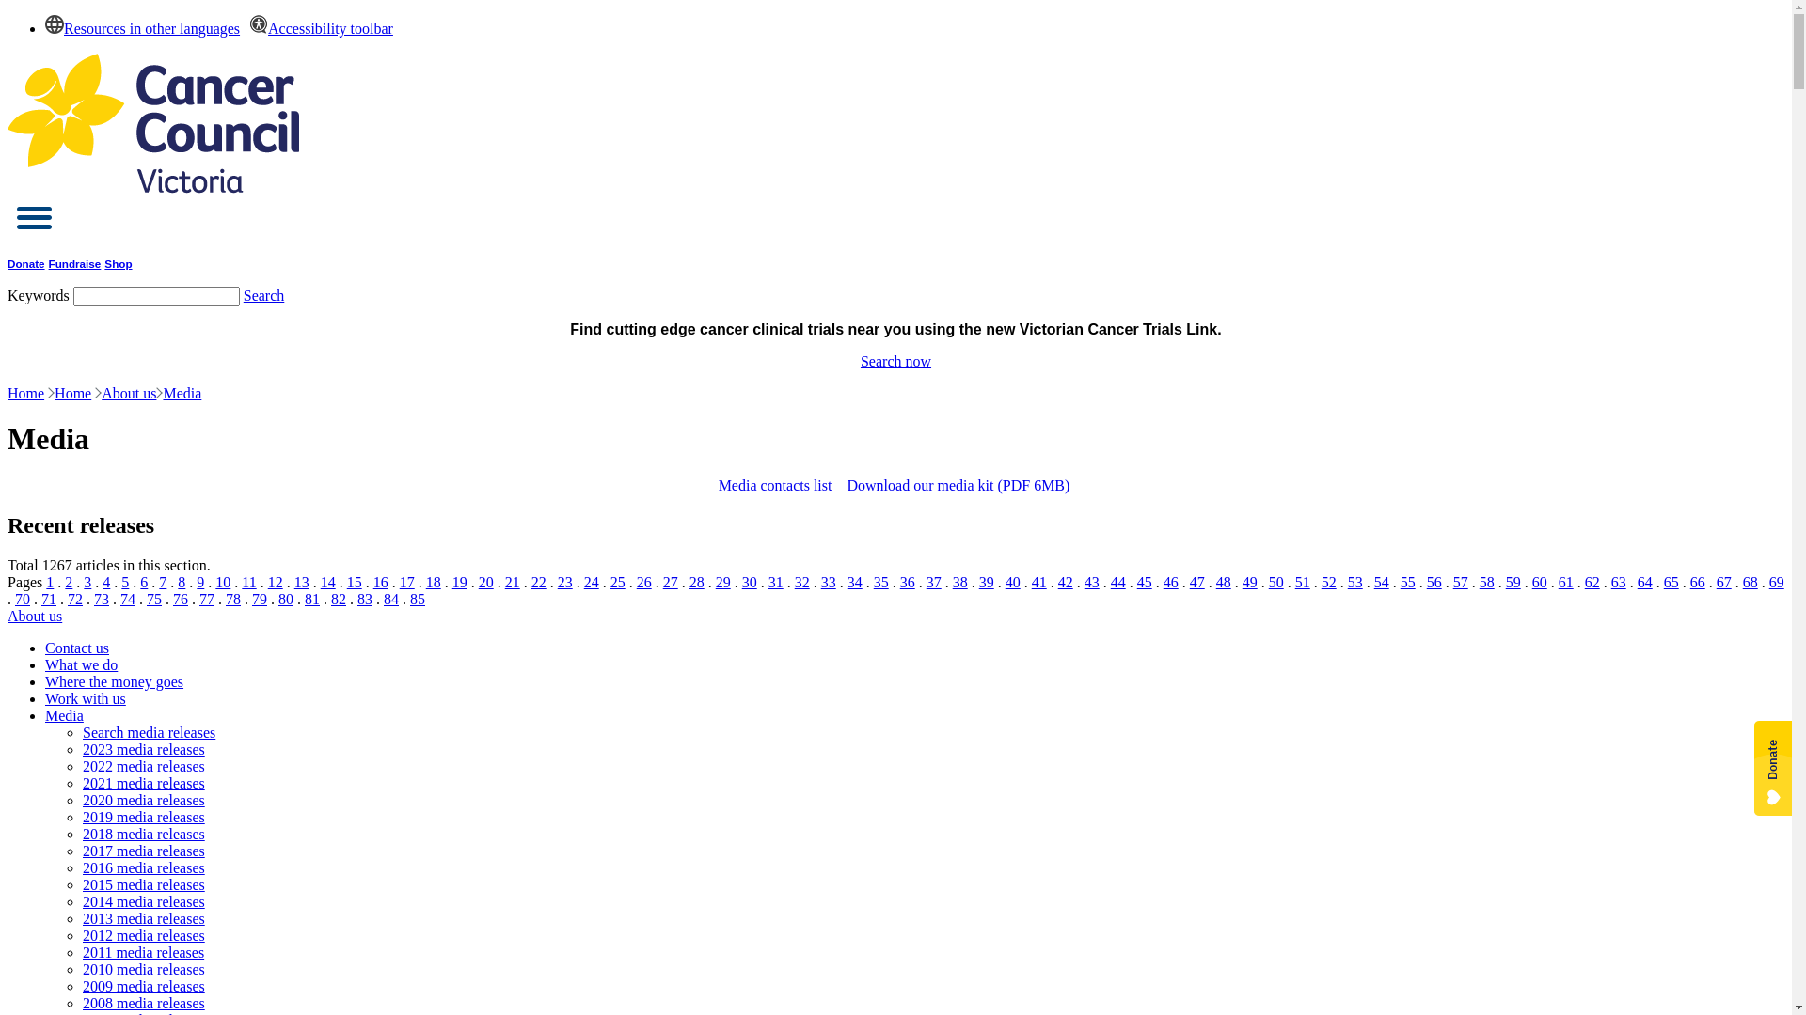 The width and height of the screenshot is (1806, 1015). I want to click on 45, so click(1145, 583).